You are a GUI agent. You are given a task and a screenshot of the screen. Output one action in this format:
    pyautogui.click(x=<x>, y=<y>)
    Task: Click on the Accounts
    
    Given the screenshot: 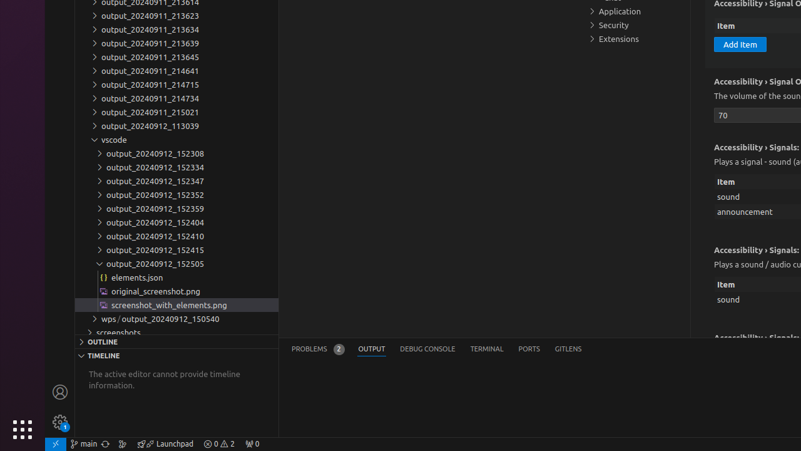 What is the action you would take?
    pyautogui.click(x=60, y=392)
    